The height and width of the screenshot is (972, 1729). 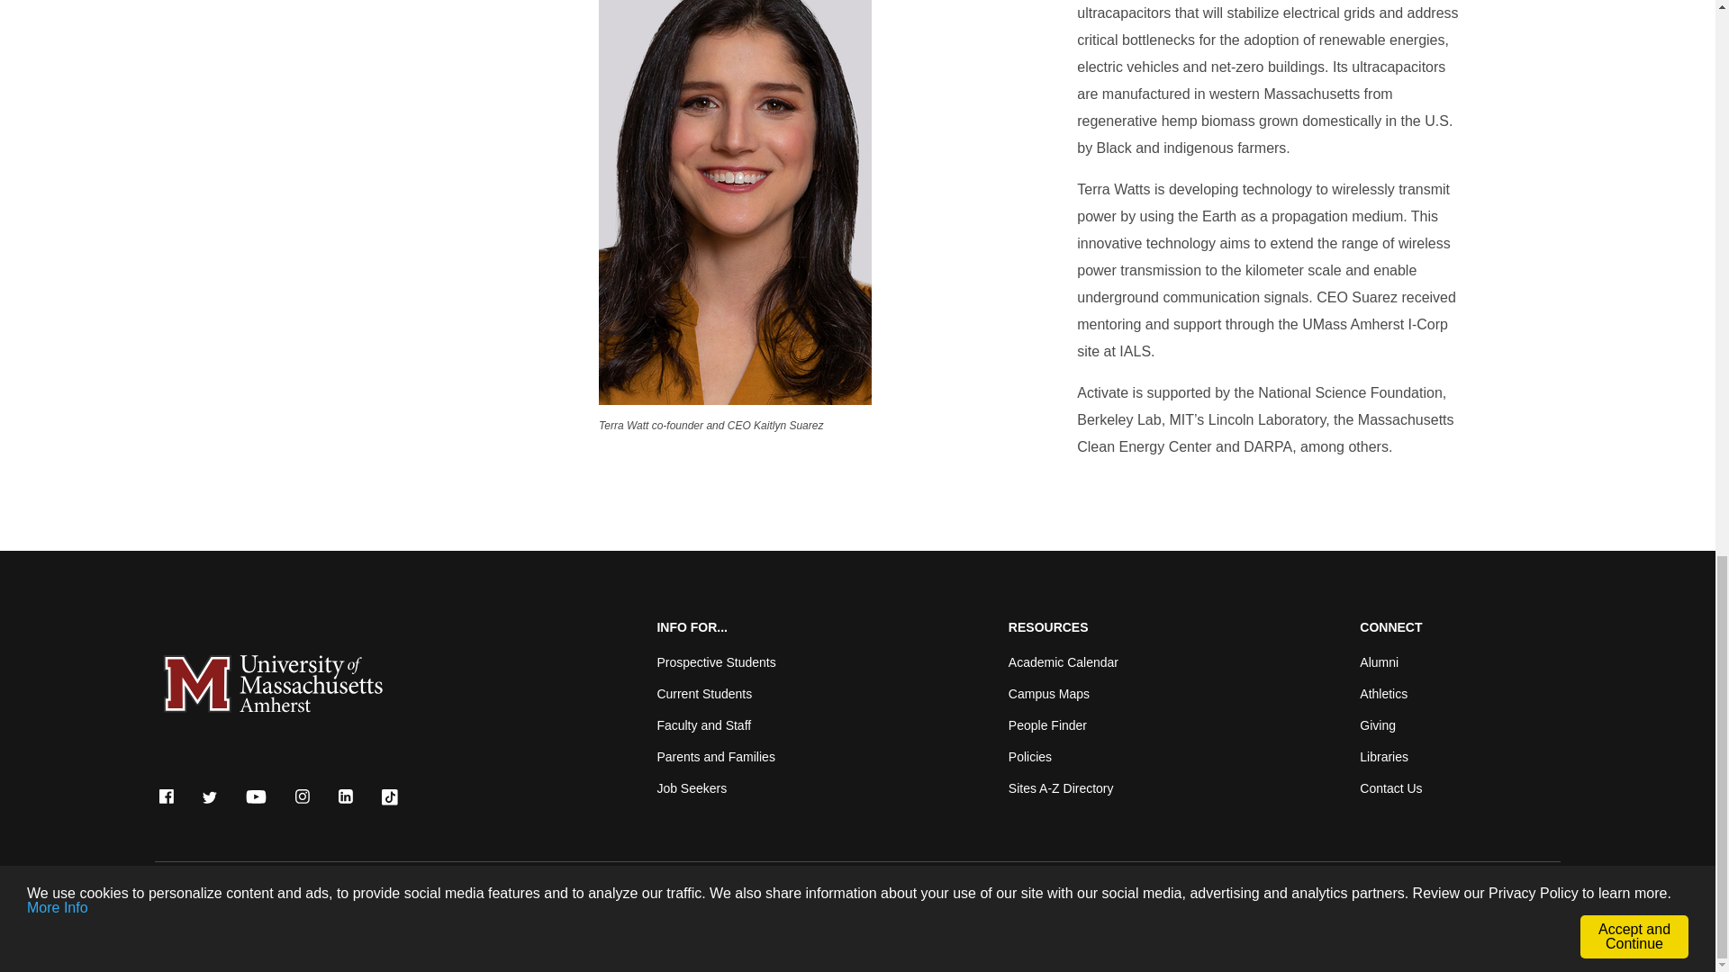 What do you see at coordinates (1061, 788) in the screenshot?
I see `A-Z Directory` at bounding box center [1061, 788].